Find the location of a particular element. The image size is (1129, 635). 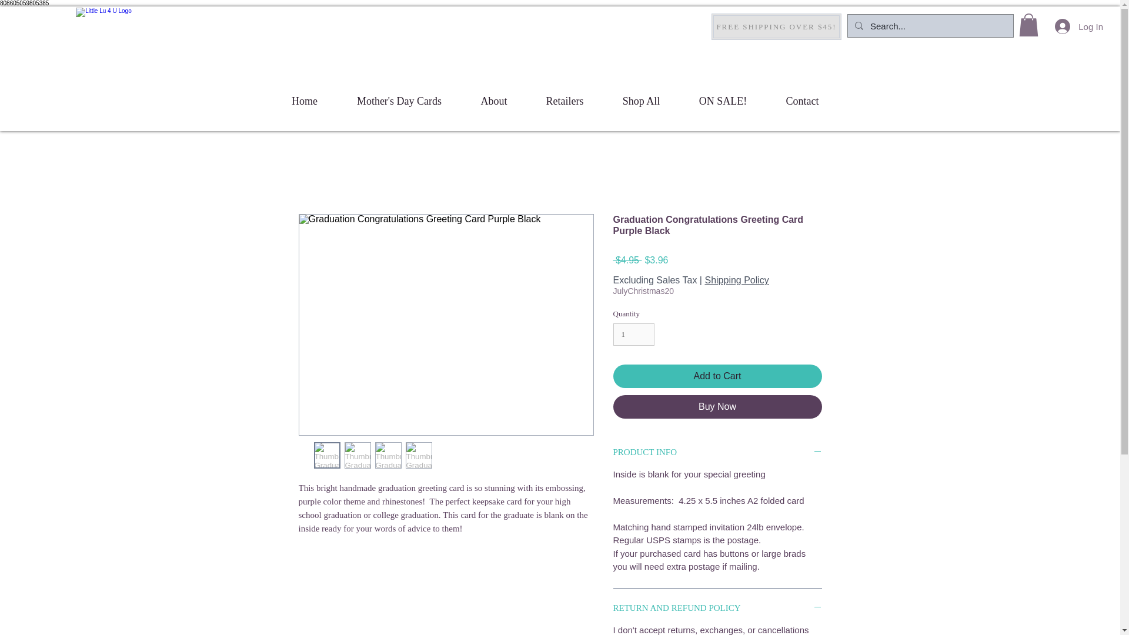

Mother's Day Cards is located at coordinates (400, 101).